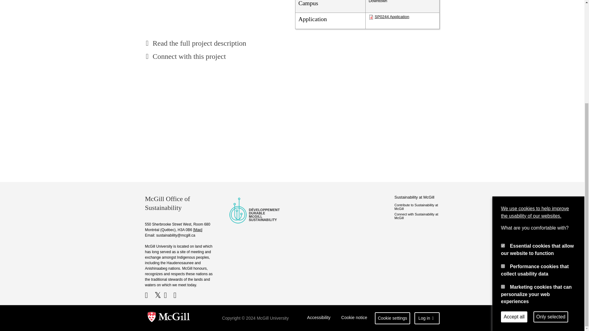 Image resolution: width=589 pixels, height=331 pixels. I want to click on required, so click(503, 99).